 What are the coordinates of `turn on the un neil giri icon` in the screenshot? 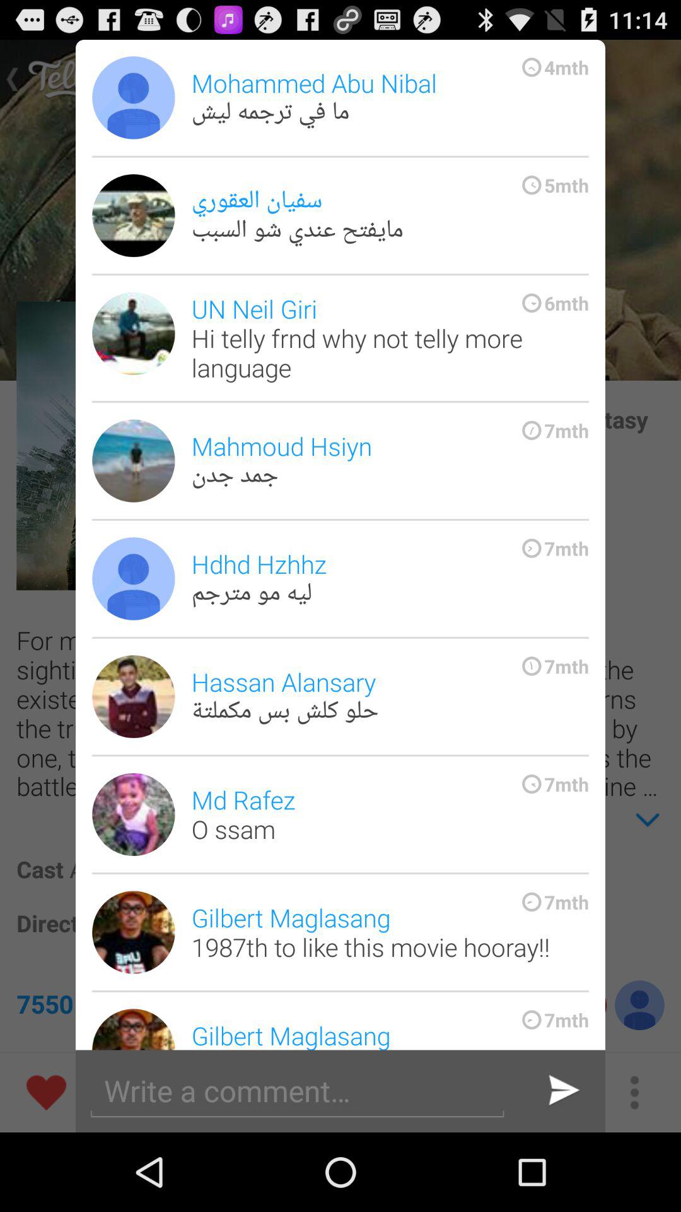 It's located at (390, 338).